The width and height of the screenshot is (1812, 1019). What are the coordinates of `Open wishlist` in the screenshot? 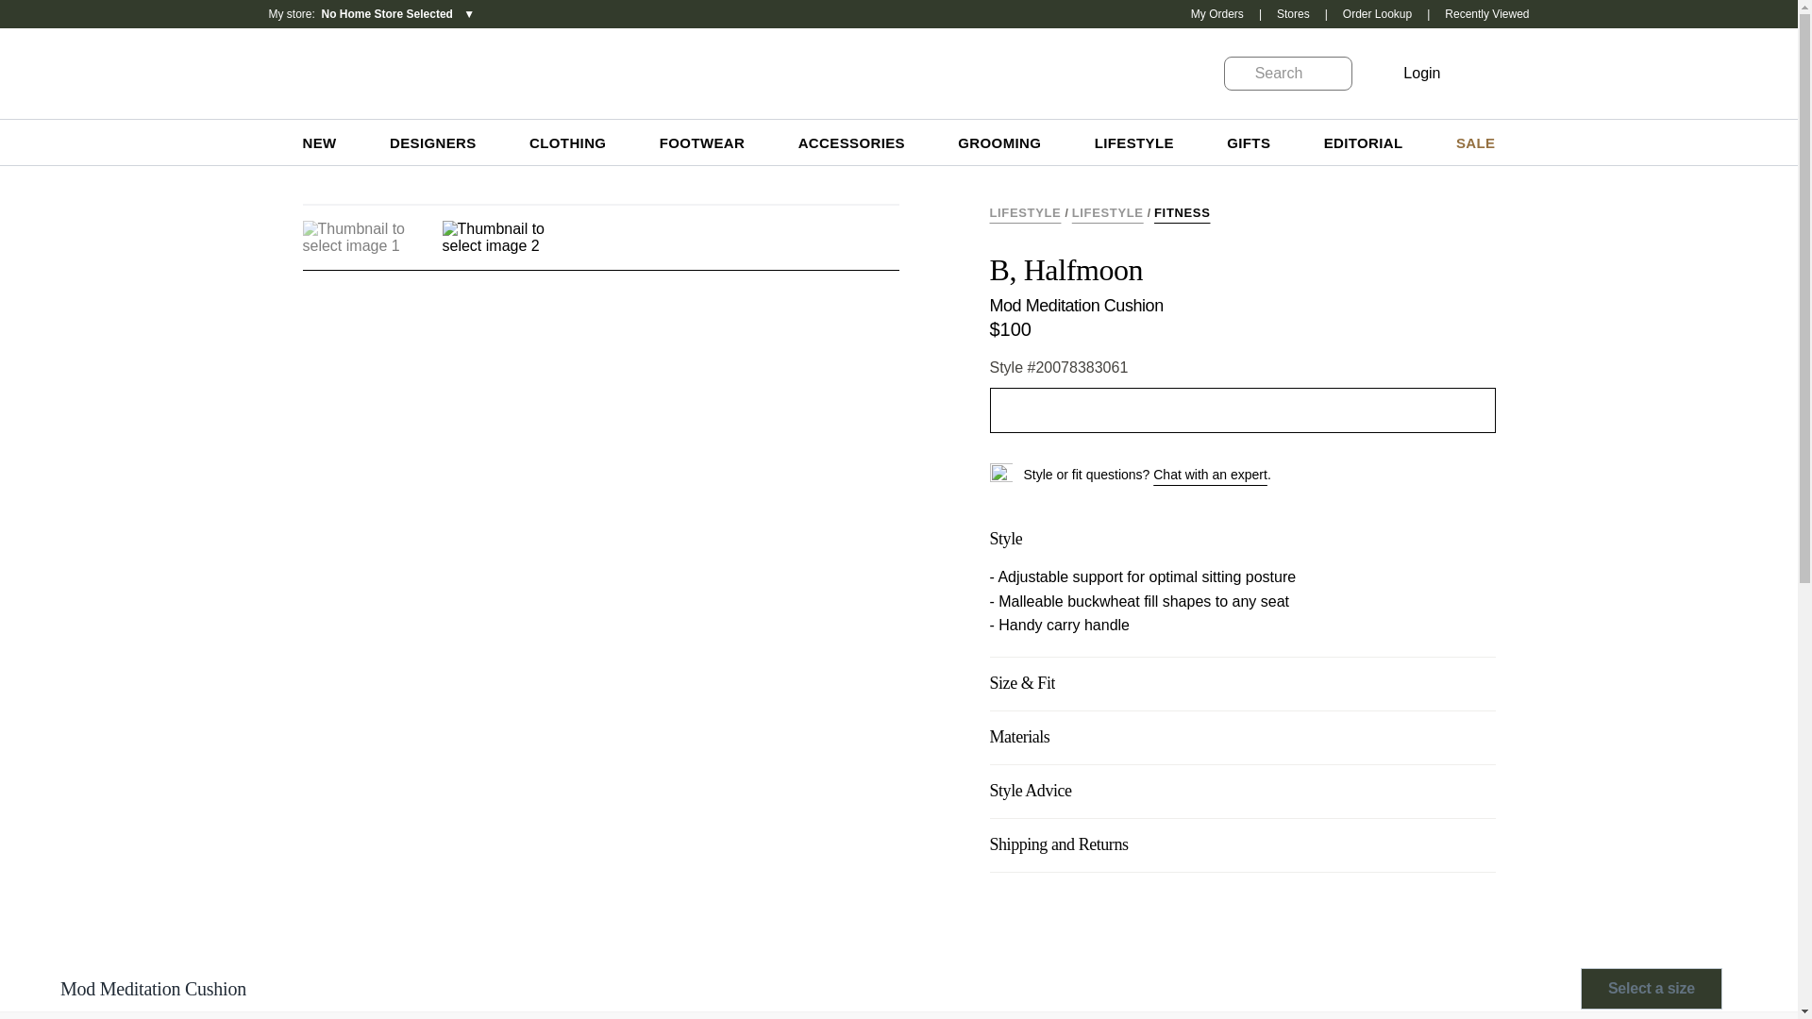 It's located at (432, 142).